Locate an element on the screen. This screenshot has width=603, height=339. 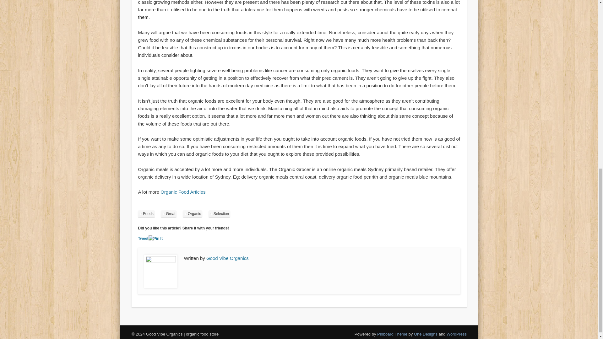
Posts by Good Vibe Organics is located at coordinates (227, 258).